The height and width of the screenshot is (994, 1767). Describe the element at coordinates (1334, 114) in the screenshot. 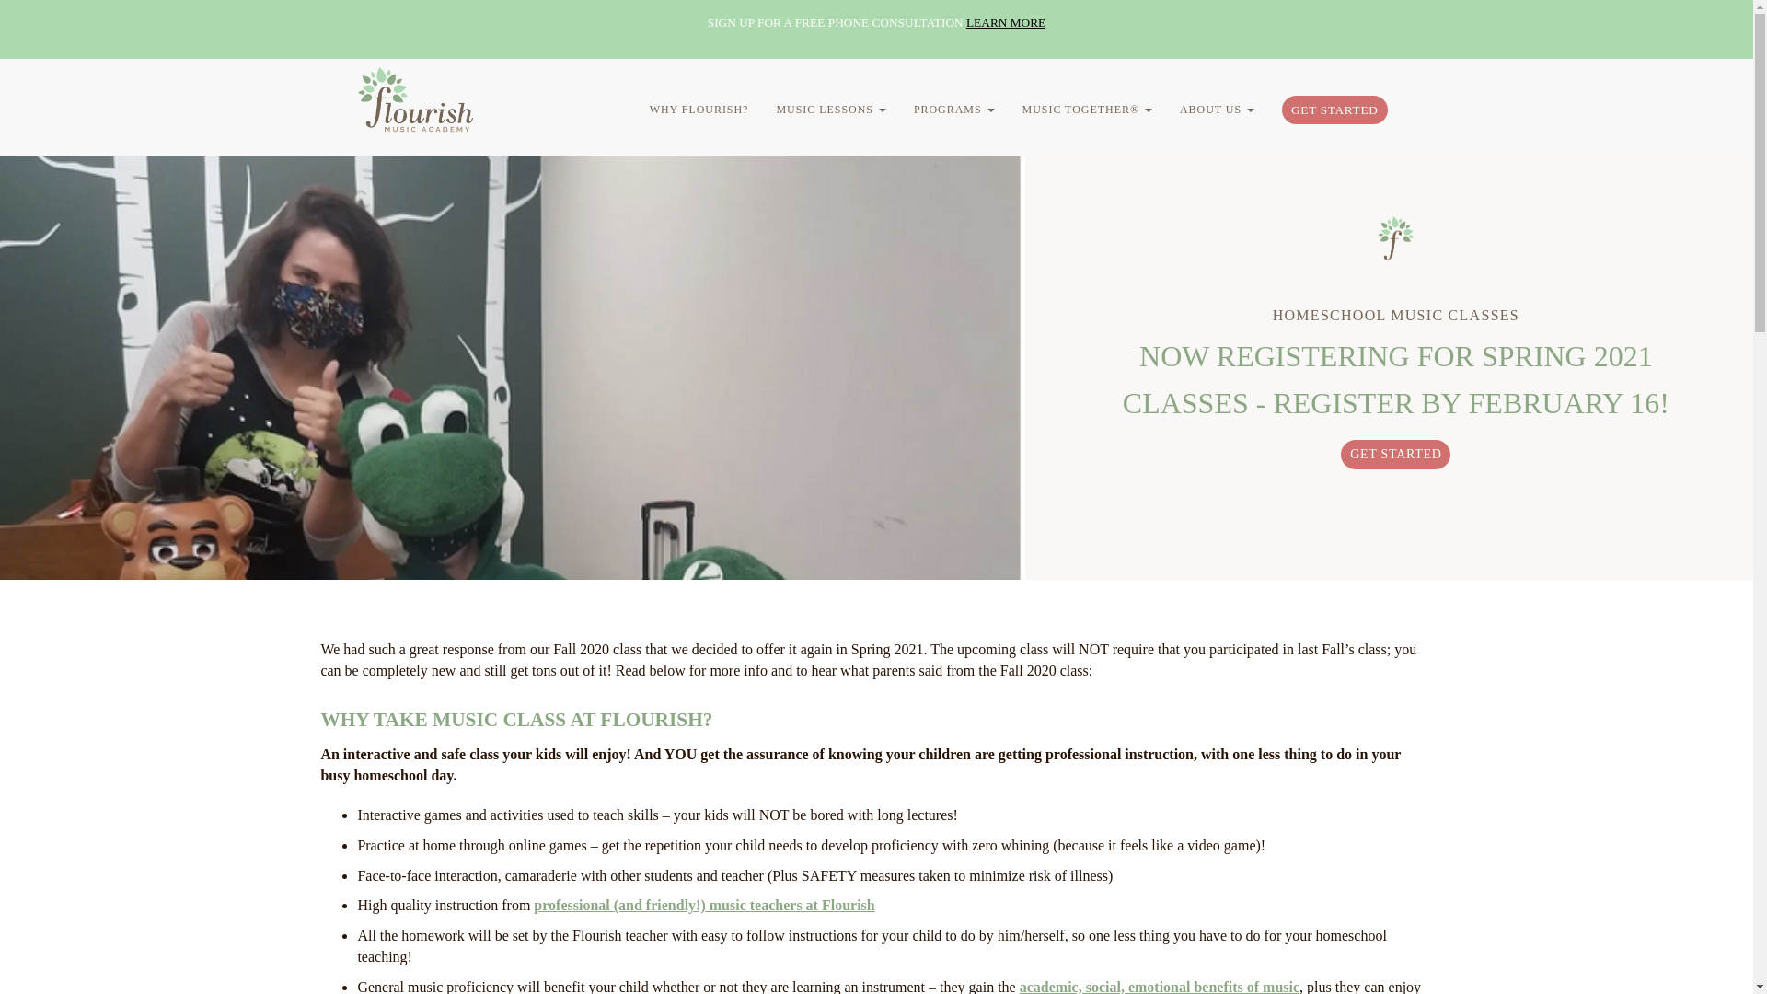

I see `GET STARTED` at that location.